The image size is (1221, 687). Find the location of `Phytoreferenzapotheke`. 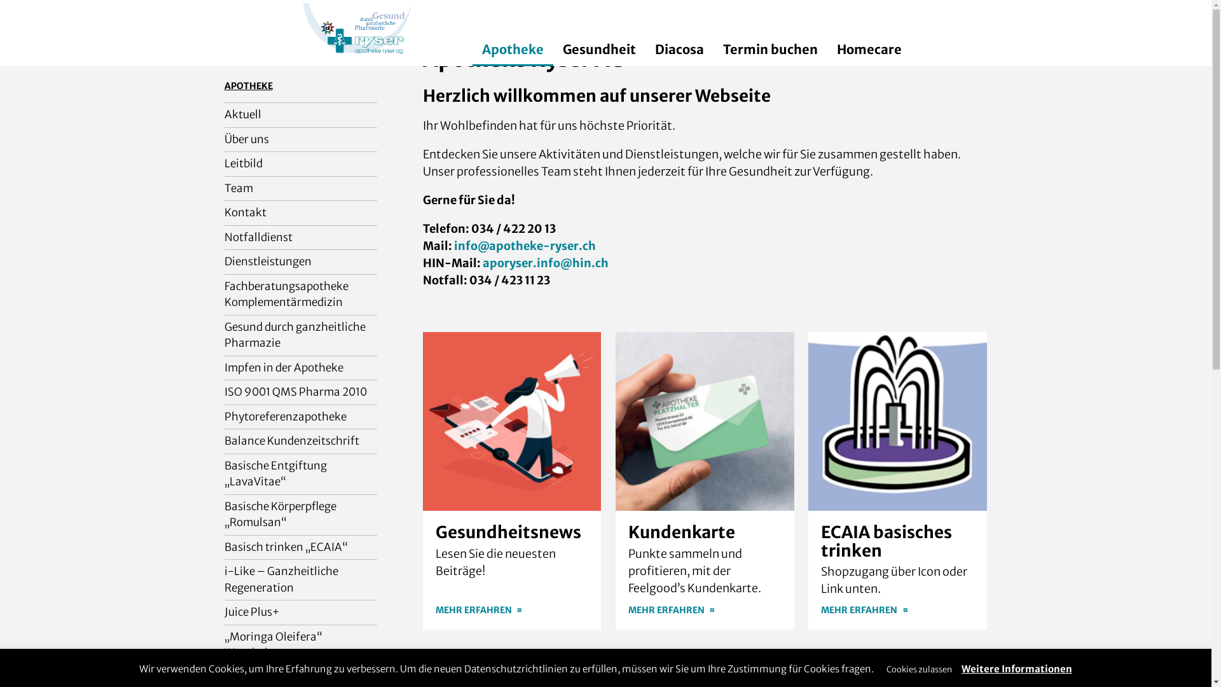

Phytoreferenzapotheke is located at coordinates (300, 417).